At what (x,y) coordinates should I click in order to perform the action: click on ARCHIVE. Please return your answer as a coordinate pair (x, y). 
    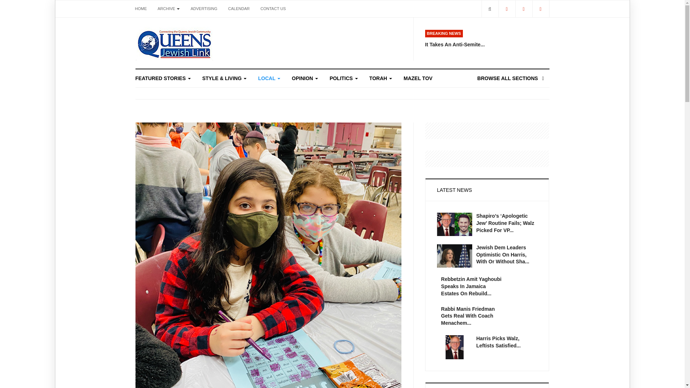
    Looking at the image, I should click on (169, 9).